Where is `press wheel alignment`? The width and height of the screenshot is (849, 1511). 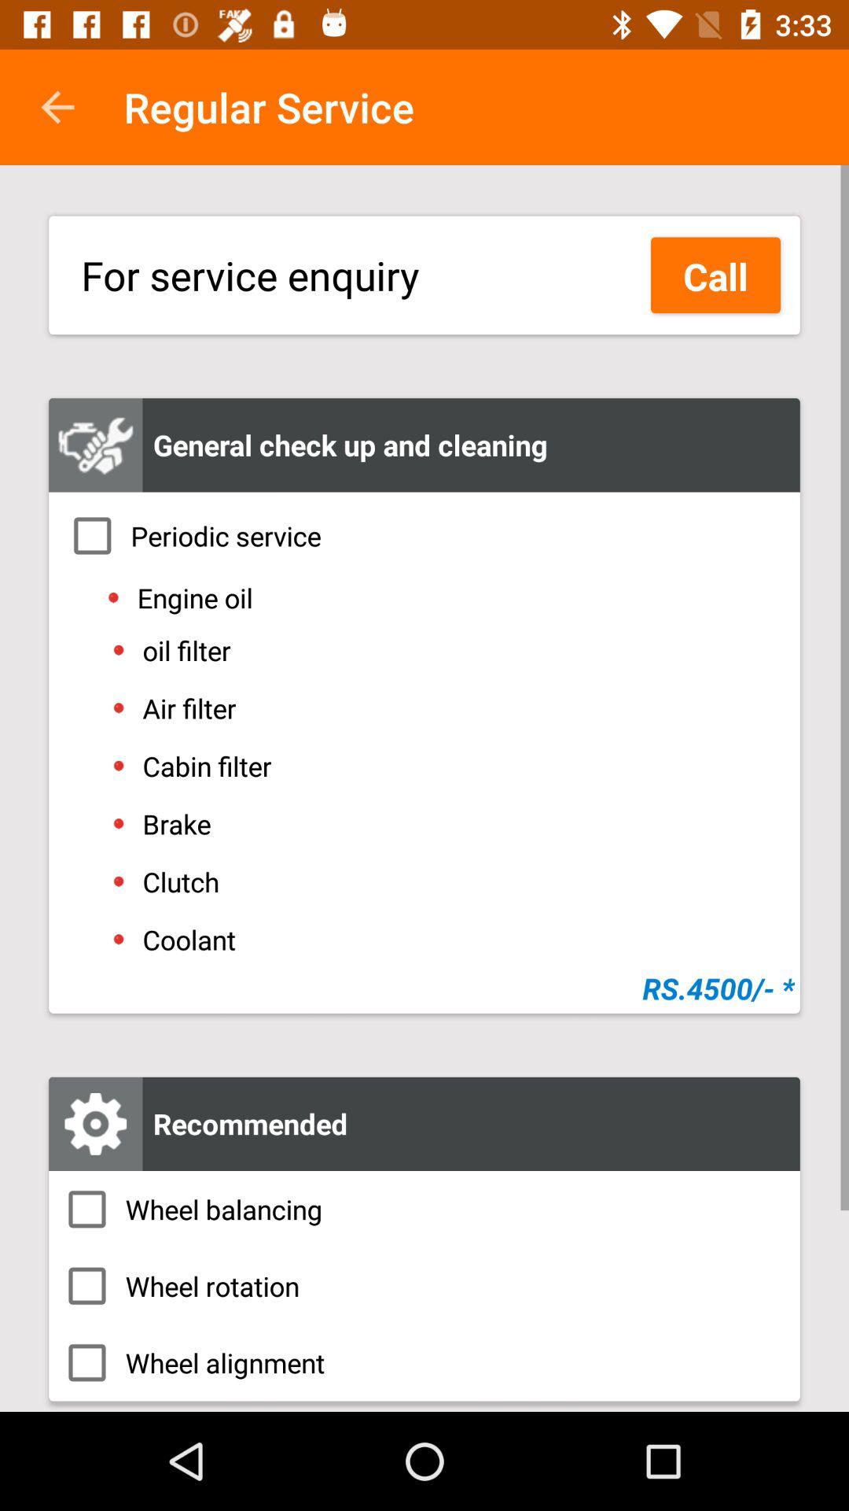
press wheel alignment is located at coordinates (424, 1362).